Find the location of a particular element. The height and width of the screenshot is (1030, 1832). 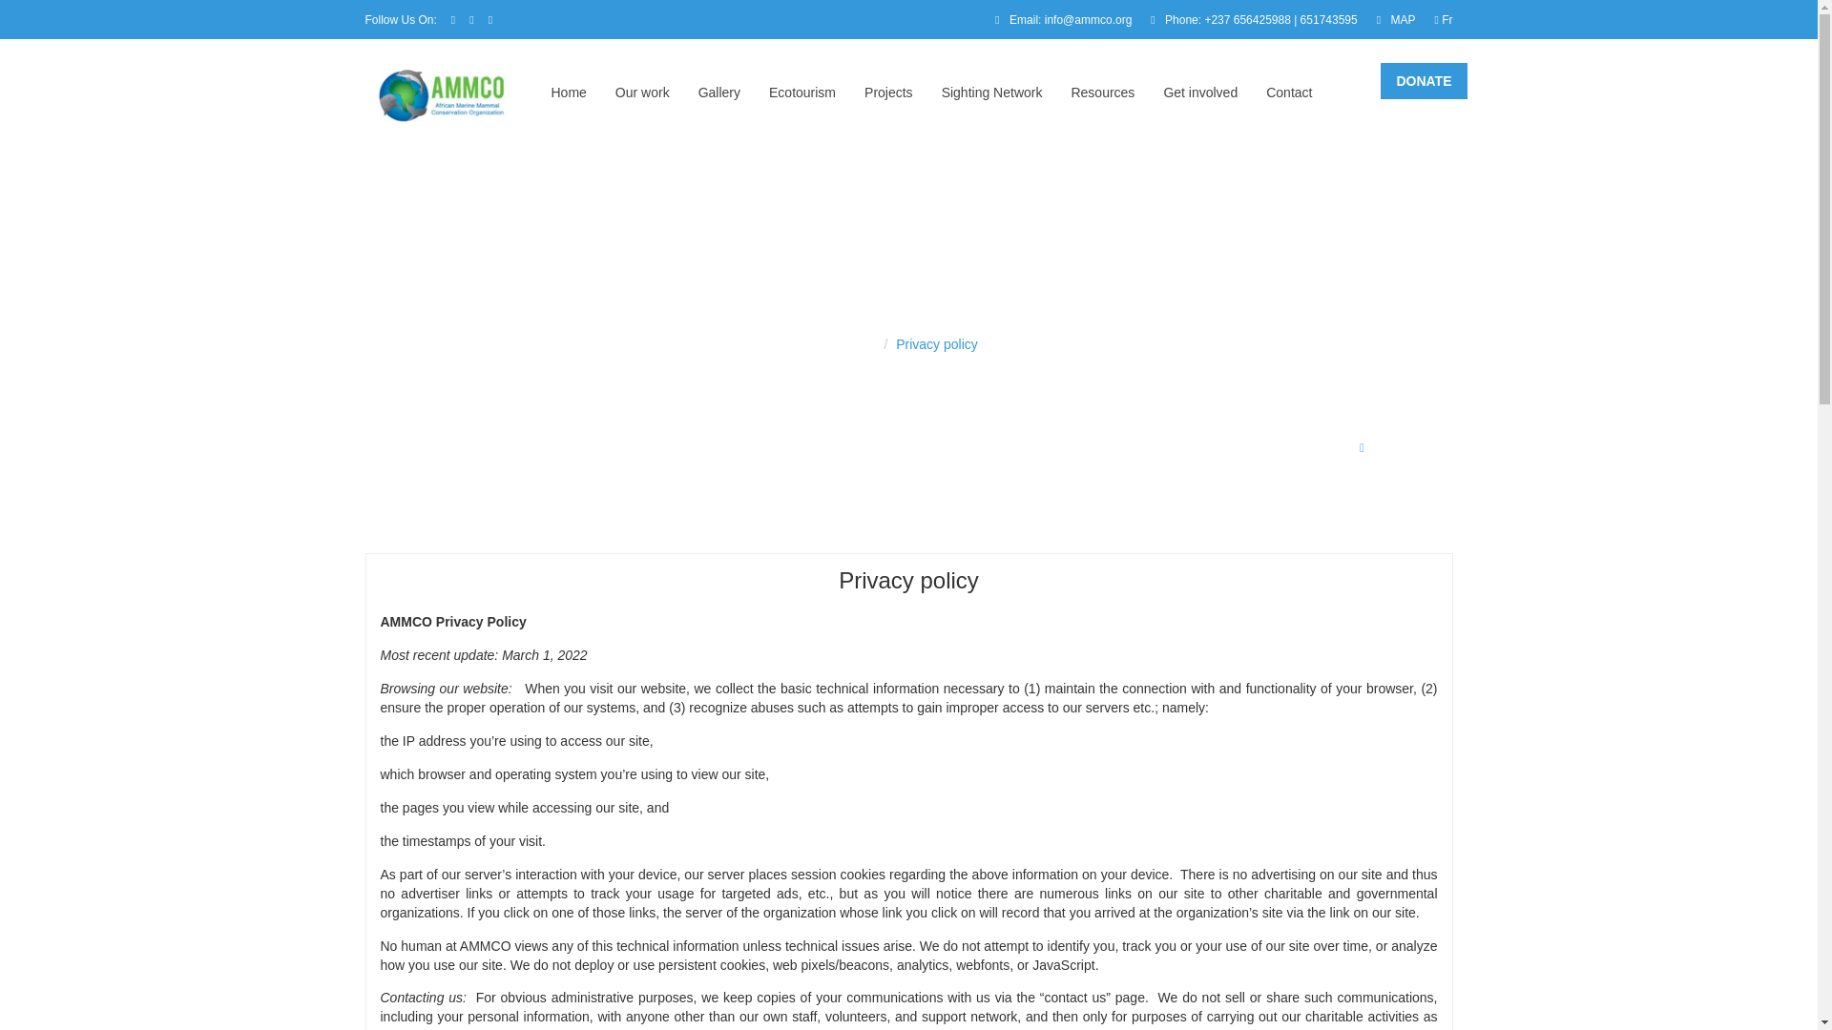

Resources is located at coordinates (1101, 93).